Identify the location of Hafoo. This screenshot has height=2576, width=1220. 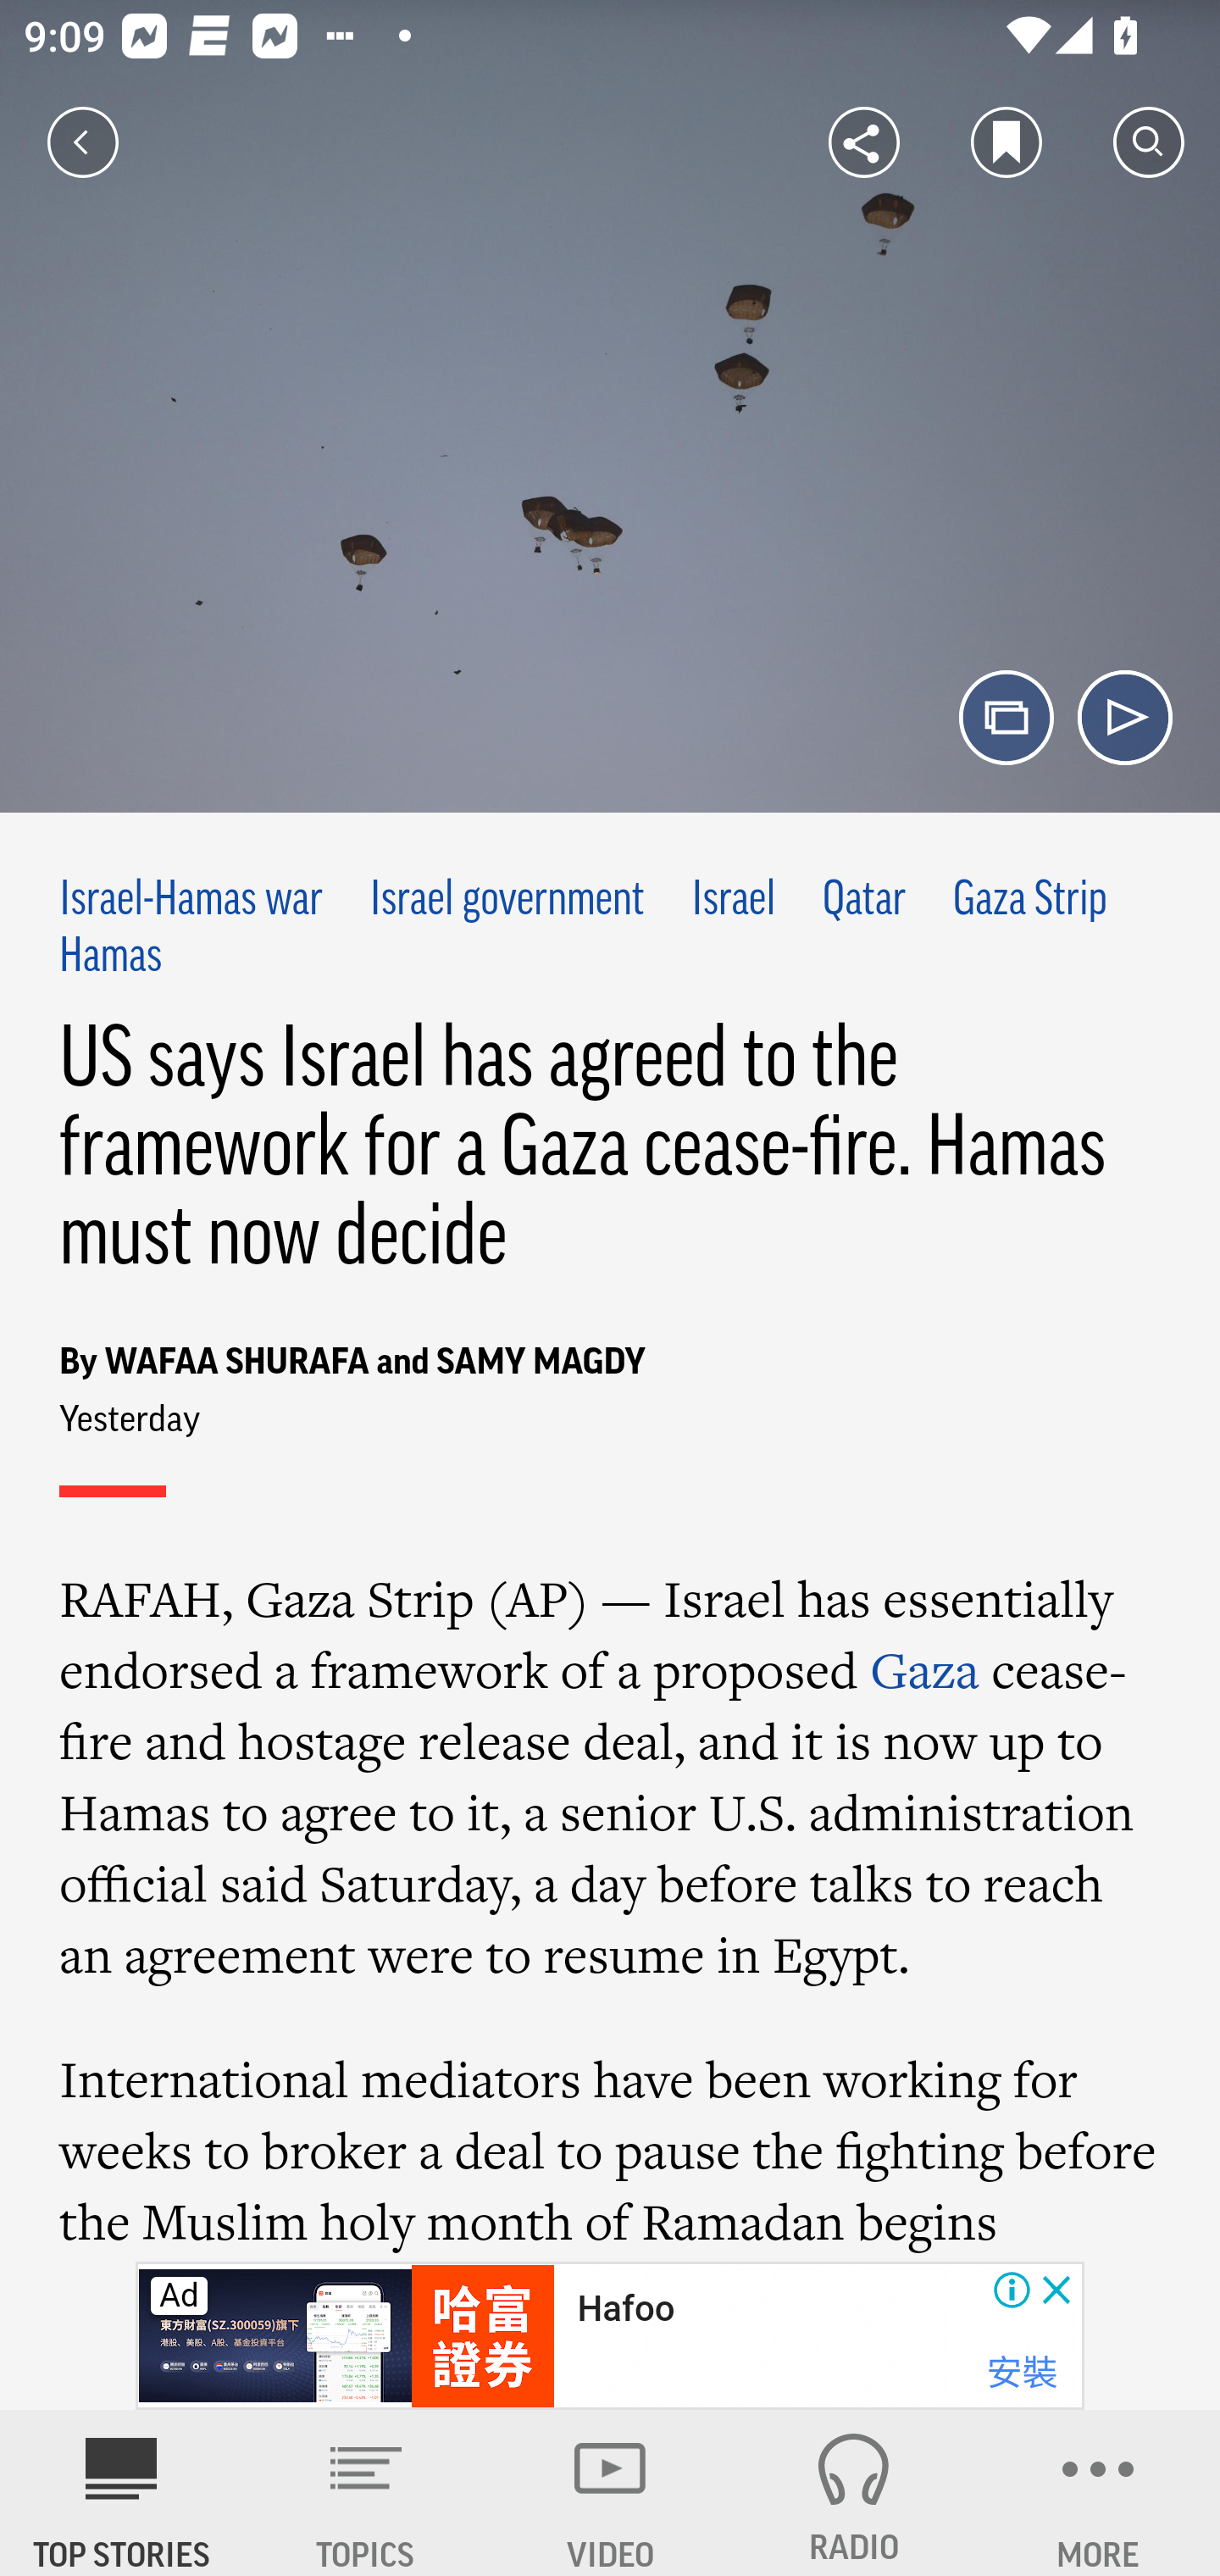
(626, 2309).